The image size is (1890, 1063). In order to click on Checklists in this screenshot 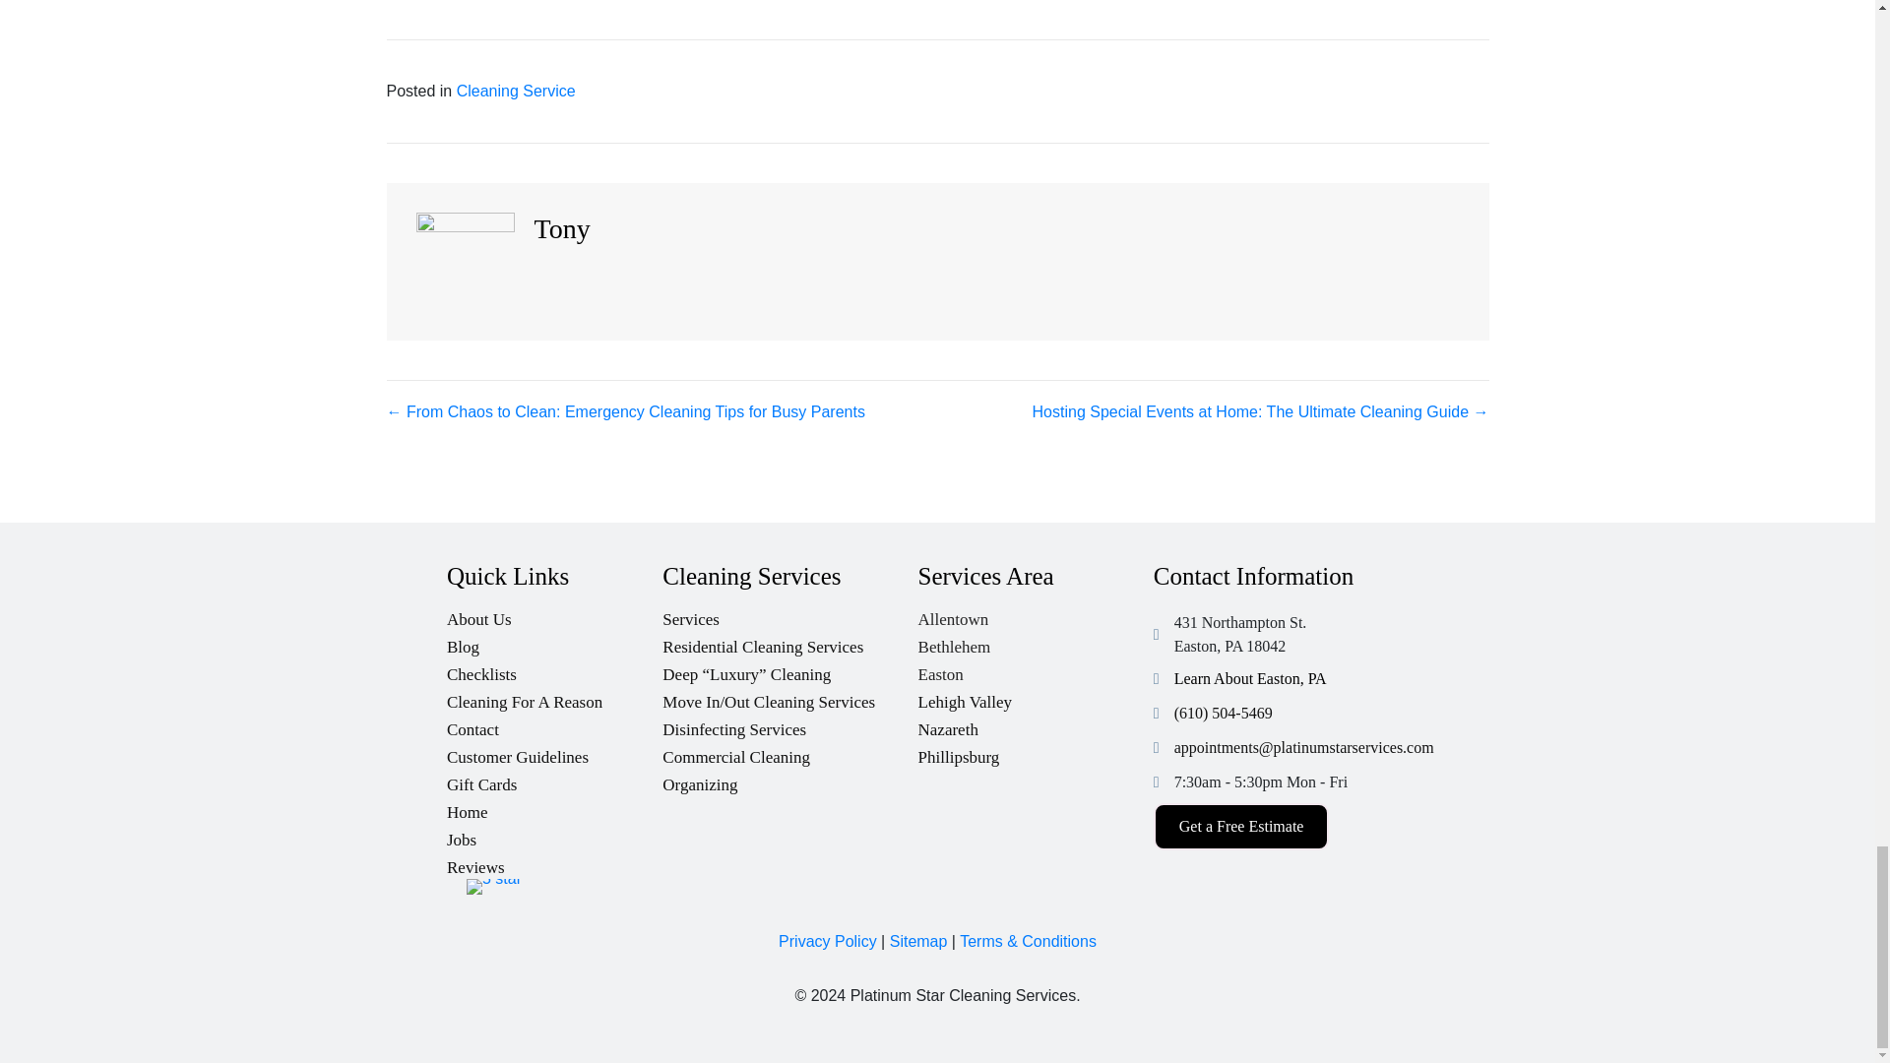, I will do `click(554, 669)`.